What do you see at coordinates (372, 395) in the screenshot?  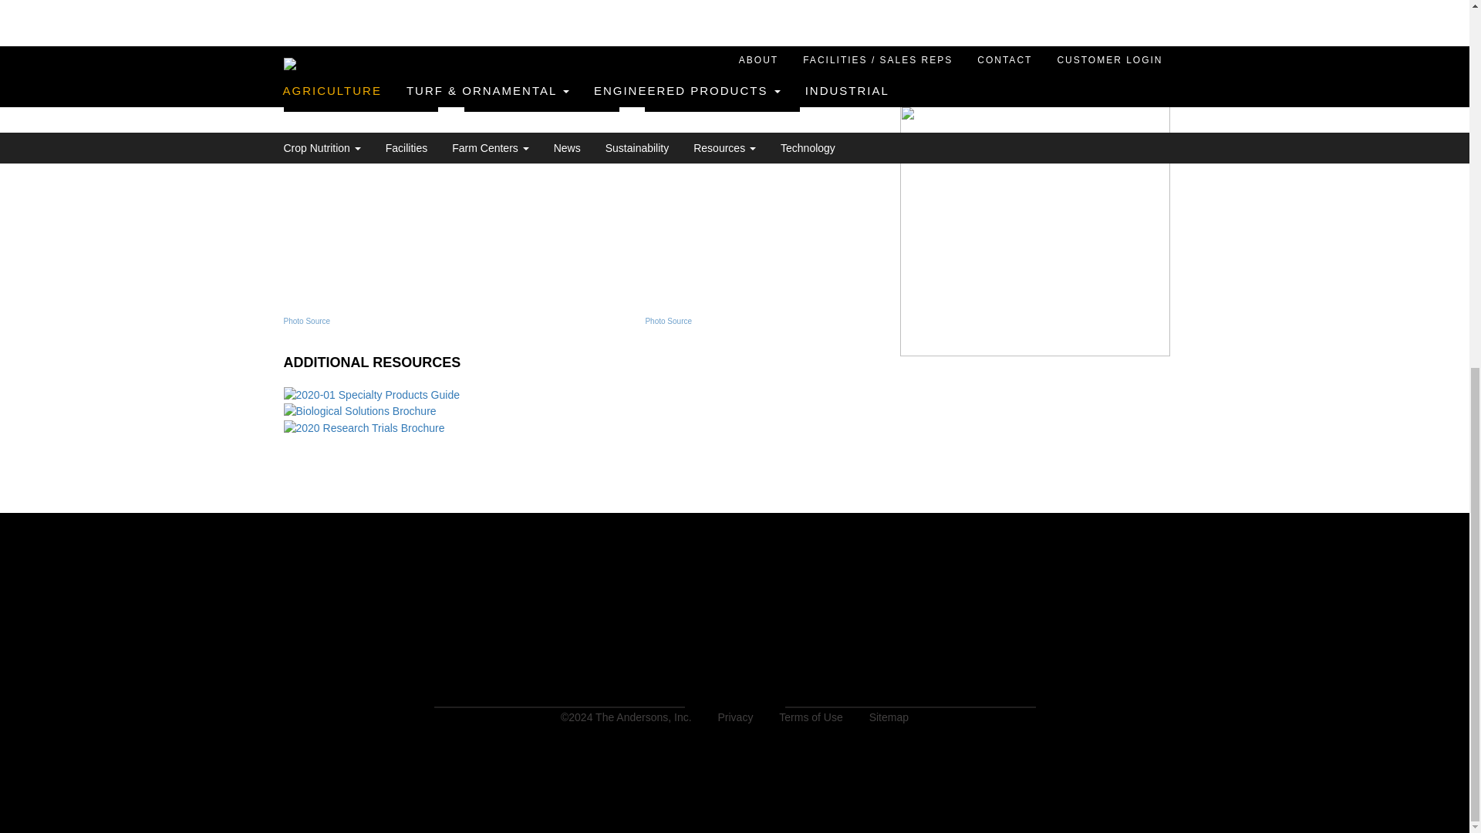 I see `2020-01 Specialty Products Guide` at bounding box center [372, 395].